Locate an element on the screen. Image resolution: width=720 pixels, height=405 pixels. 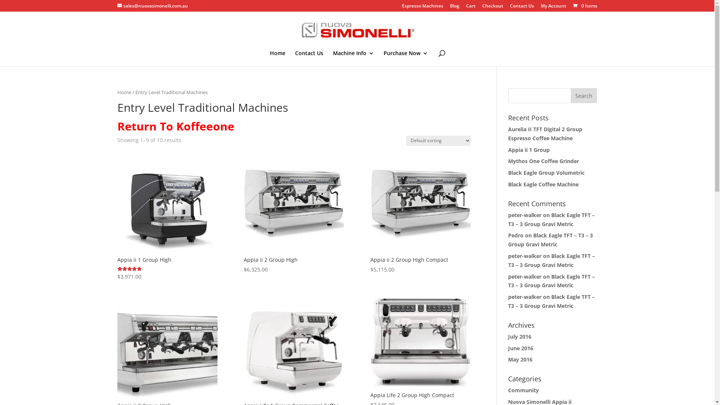
Appia ii 1 Group is located at coordinates (529, 150).